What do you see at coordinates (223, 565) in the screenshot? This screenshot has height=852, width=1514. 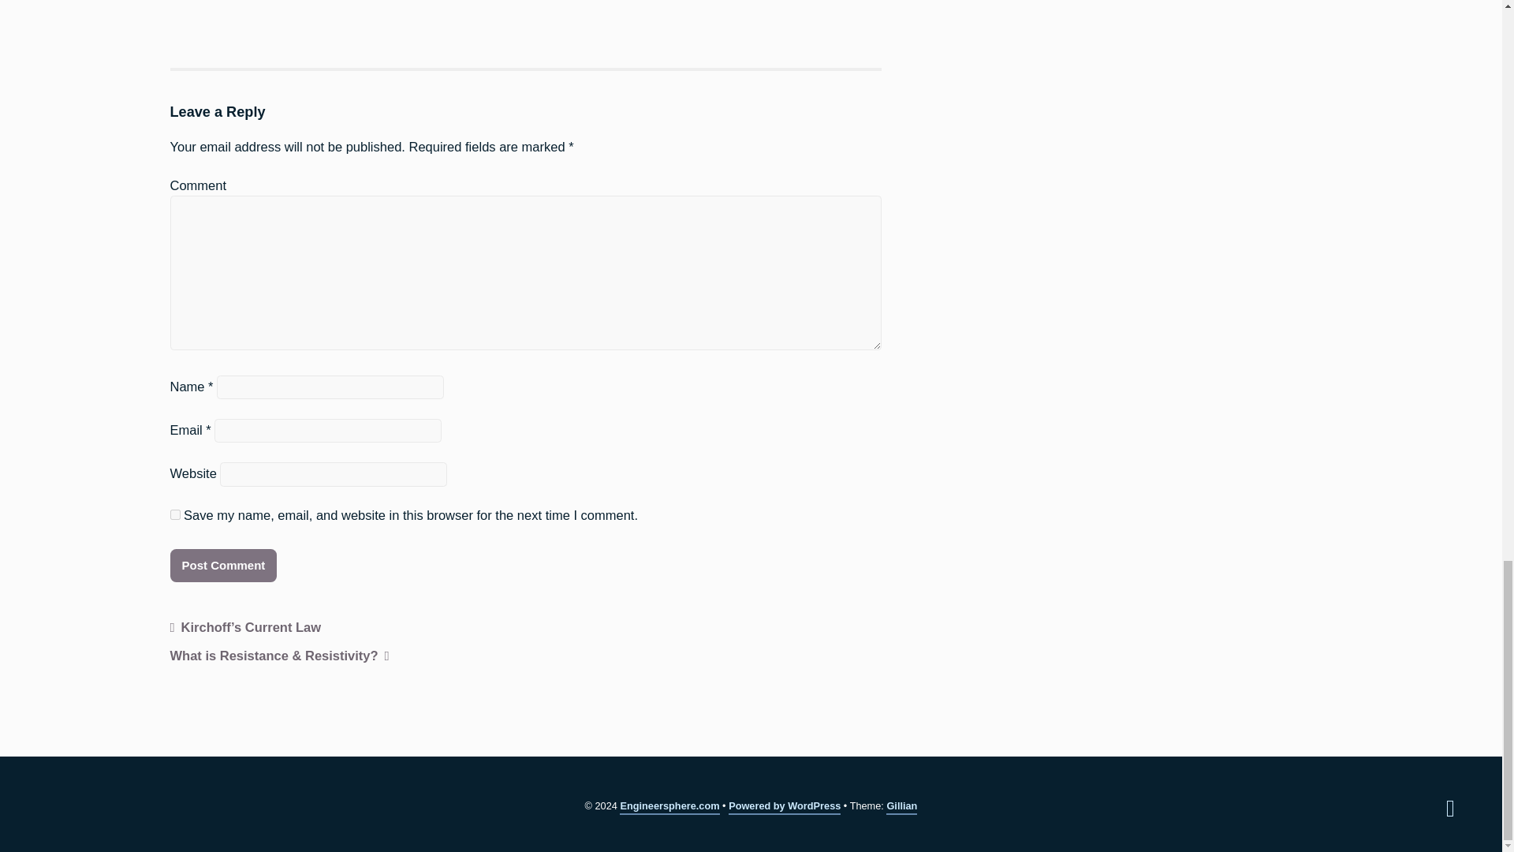 I see `Post Comment` at bounding box center [223, 565].